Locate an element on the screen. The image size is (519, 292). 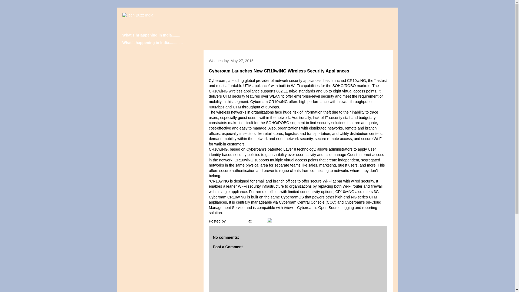
News Room is located at coordinates (238, 221).